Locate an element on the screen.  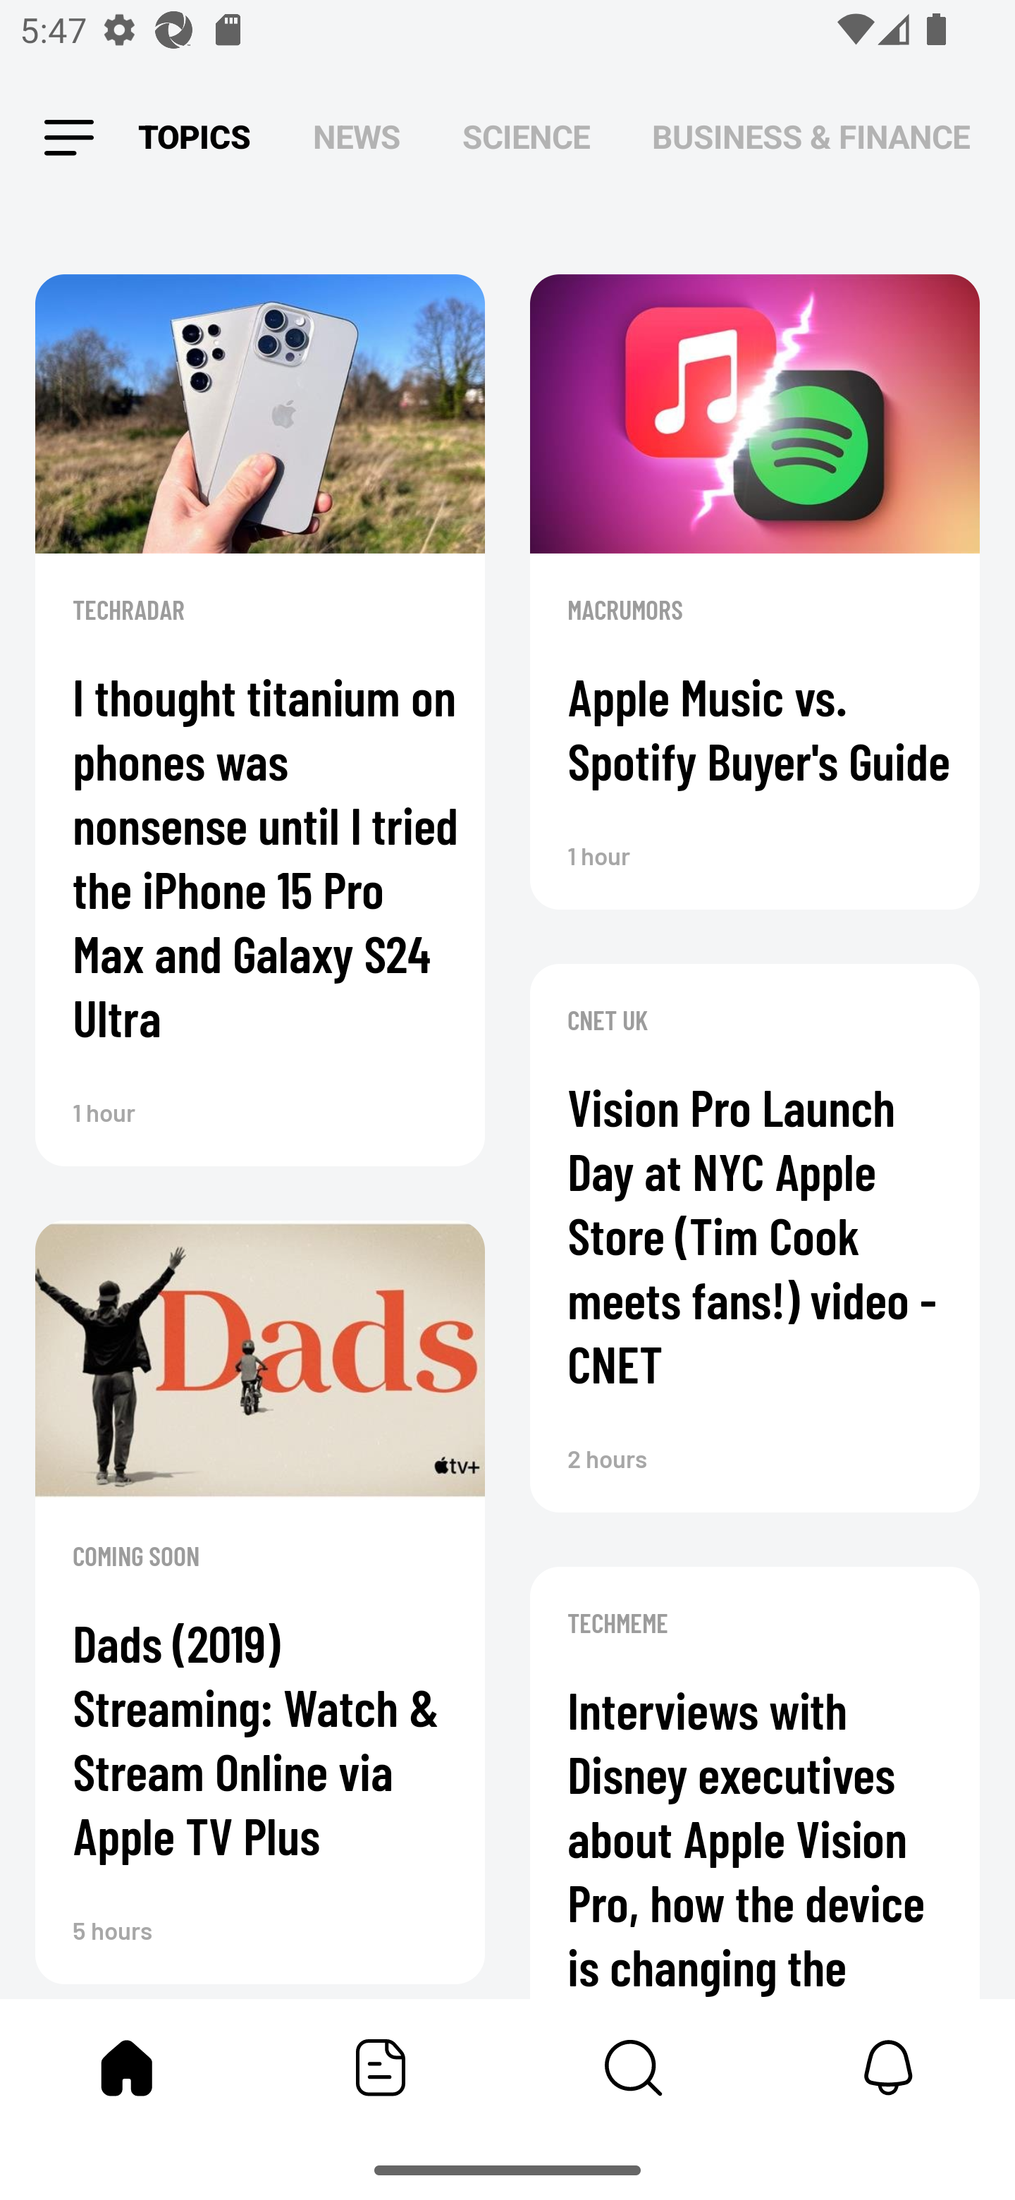
NEWS is located at coordinates (357, 137).